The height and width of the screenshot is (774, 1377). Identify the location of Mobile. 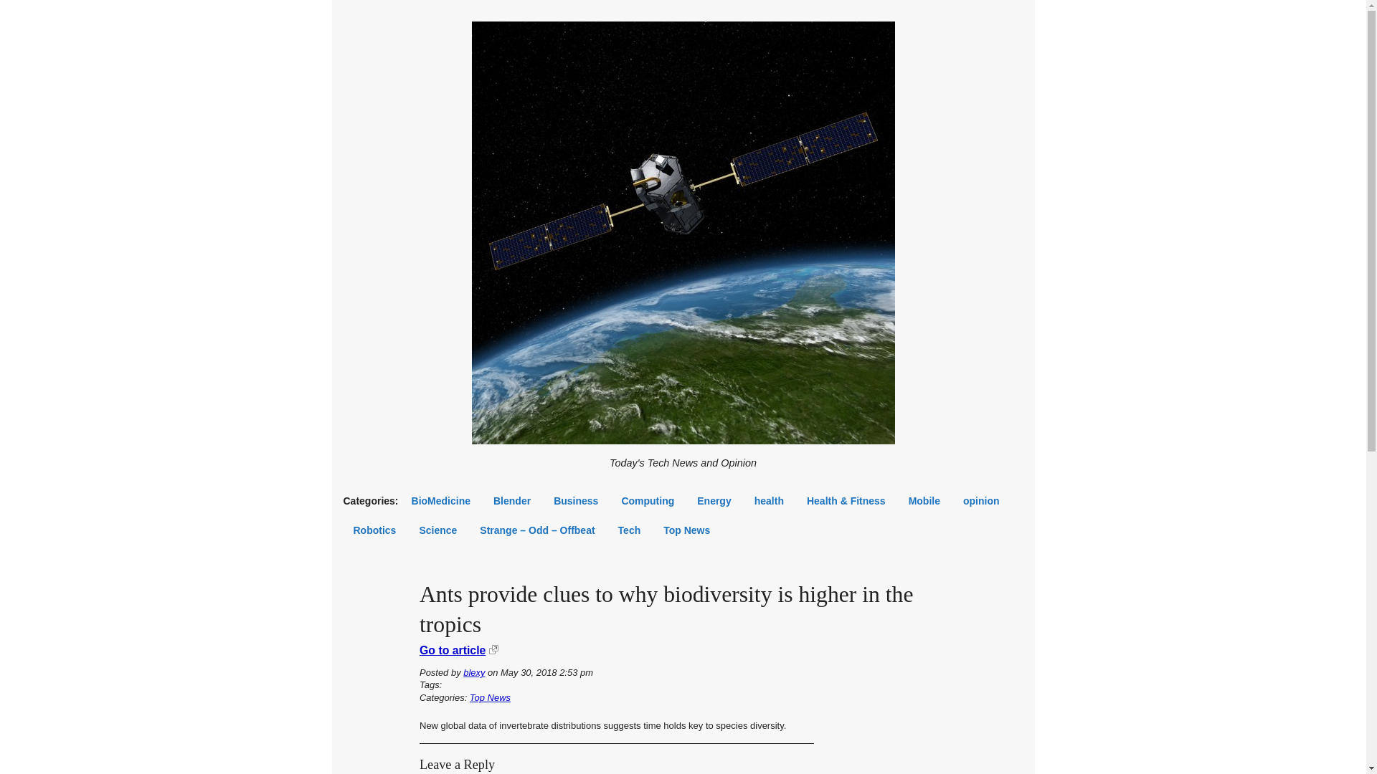
(924, 500).